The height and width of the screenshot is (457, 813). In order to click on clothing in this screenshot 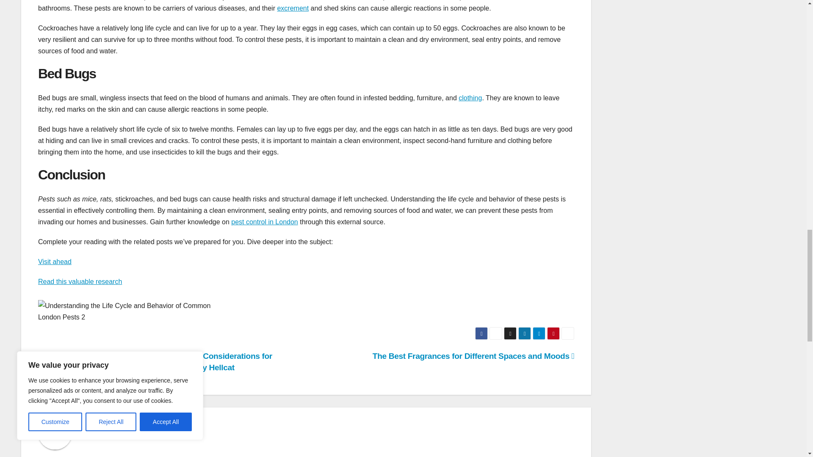, I will do `click(470, 97)`.